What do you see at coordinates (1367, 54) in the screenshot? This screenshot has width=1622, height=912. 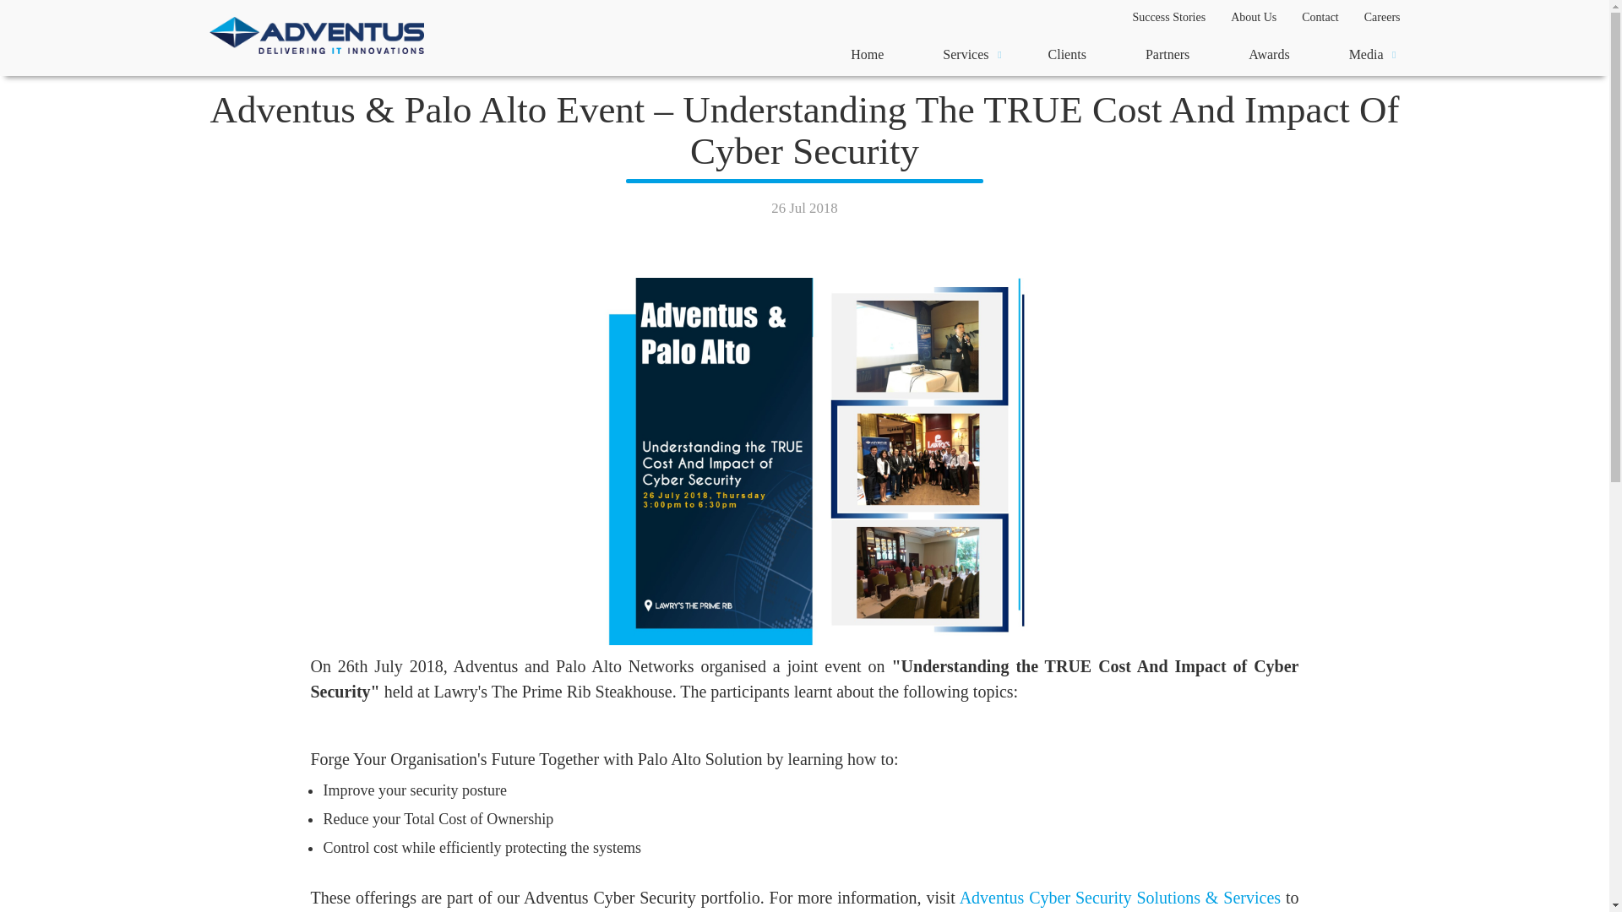 I see `Media` at bounding box center [1367, 54].